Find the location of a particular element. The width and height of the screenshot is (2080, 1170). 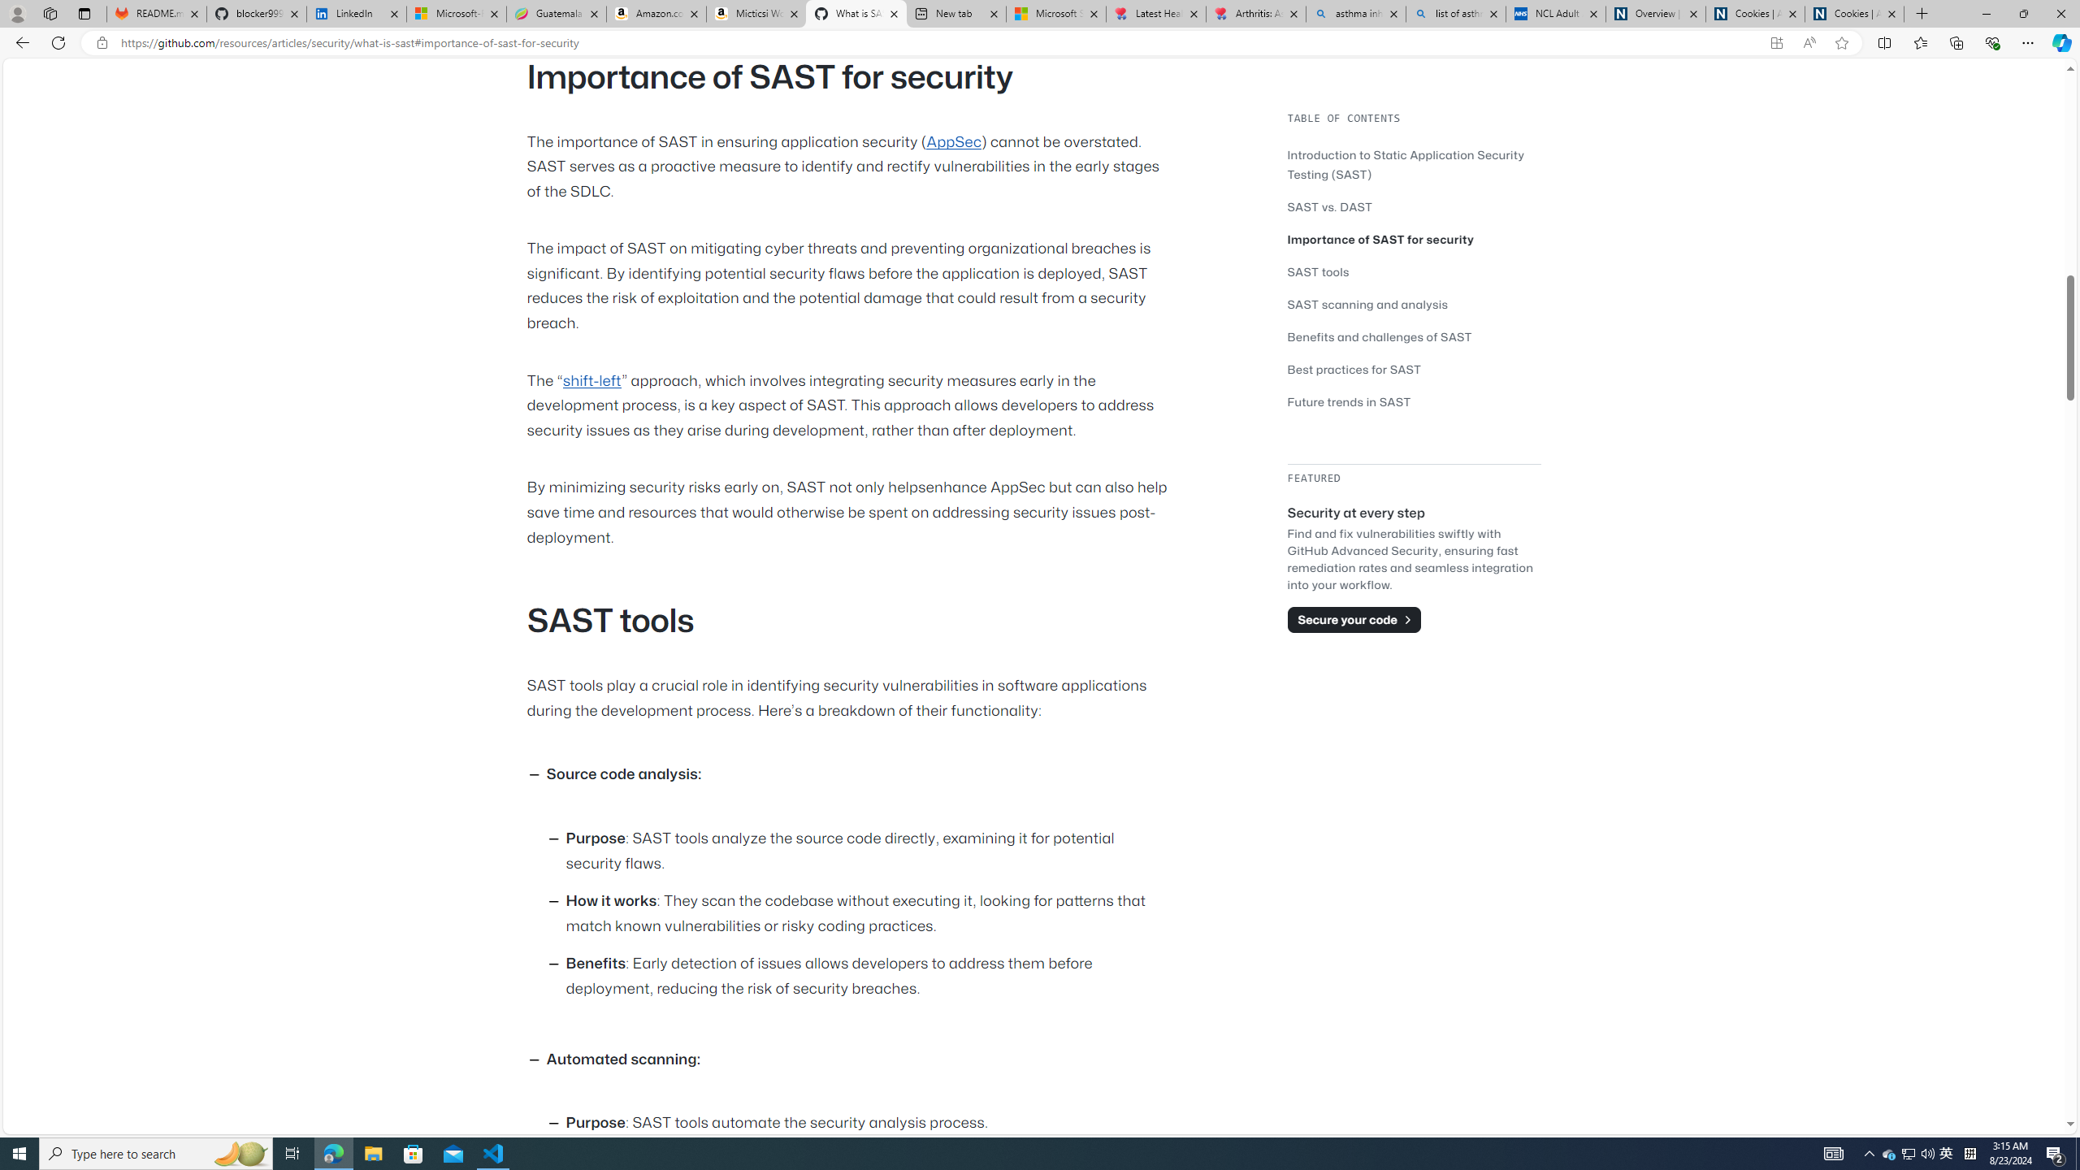

SAST scanning and analysis is located at coordinates (1367, 304).